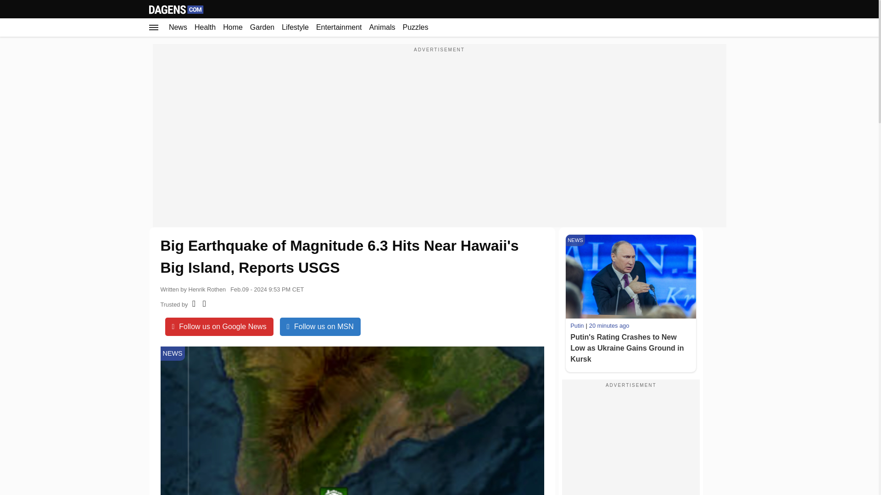 This screenshot has width=881, height=495. I want to click on Home, so click(233, 27).